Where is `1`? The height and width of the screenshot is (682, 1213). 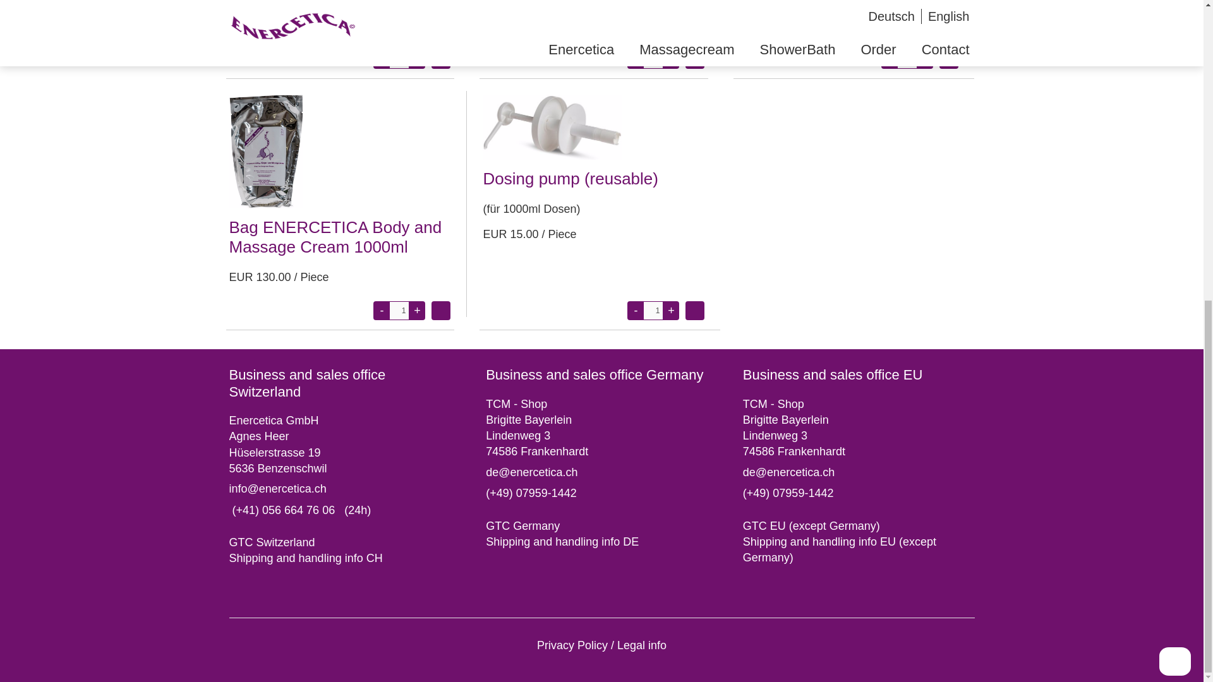 1 is located at coordinates (399, 59).